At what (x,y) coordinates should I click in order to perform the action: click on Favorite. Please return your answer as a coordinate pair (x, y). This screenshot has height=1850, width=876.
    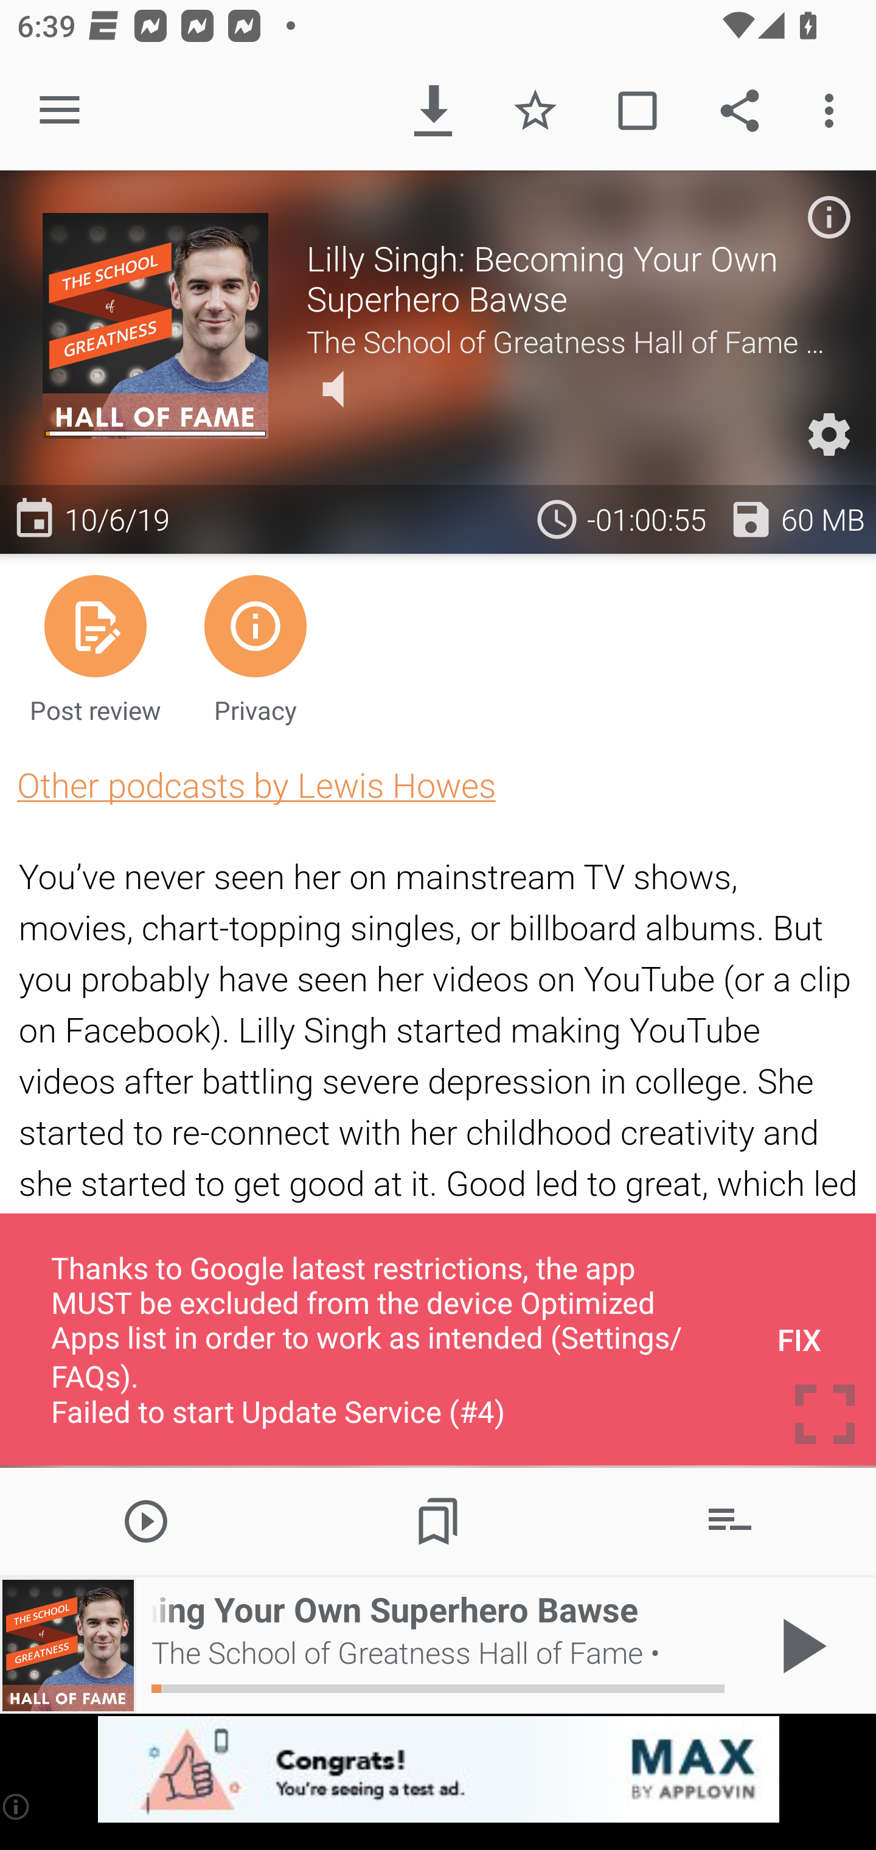
    Looking at the image, I should click on (535, 111).